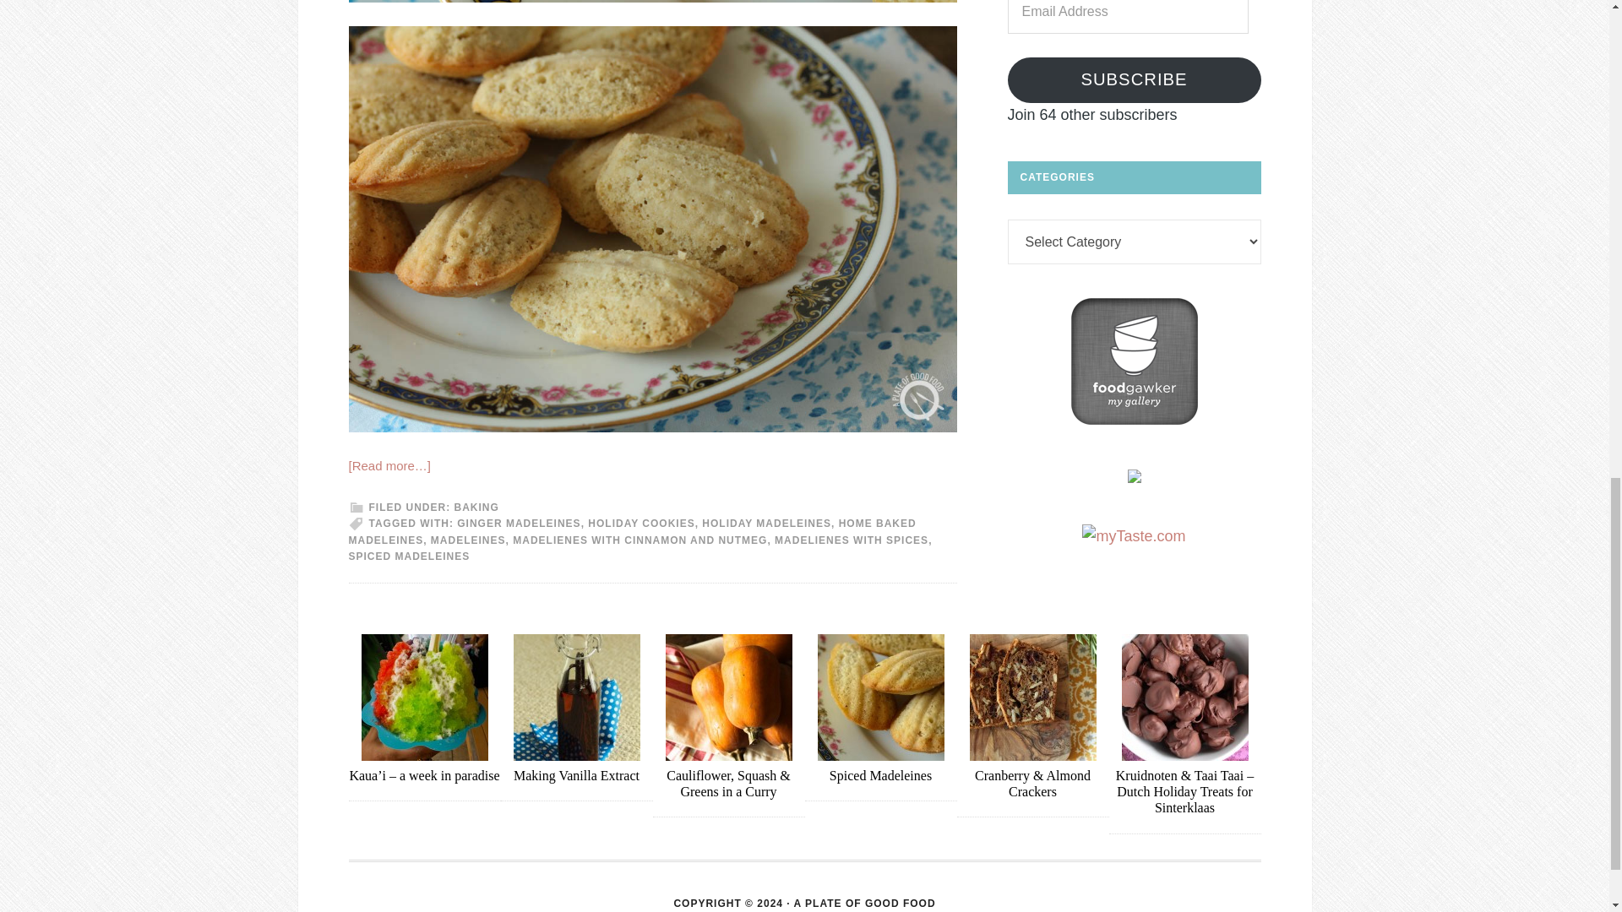 The width and height of the screenshot is (1622, 912). Describe the element at coordinates (766, 524) in the screenshot. I see `HOLIDAY MADELEINES` at that location.